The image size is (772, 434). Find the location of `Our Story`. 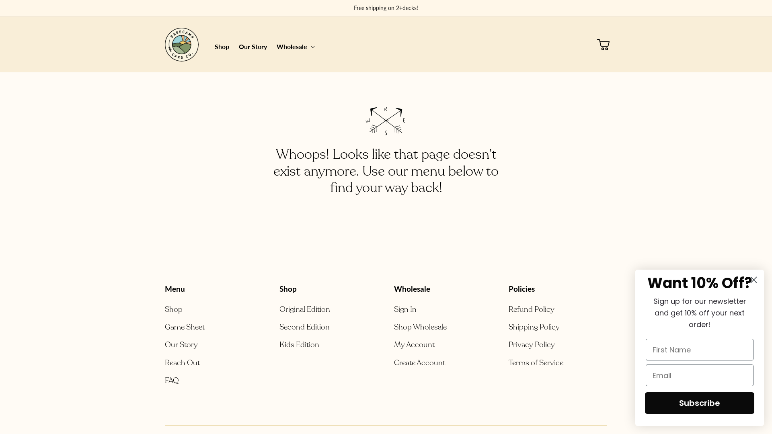

Our Story is located at coordinates (181, 345).